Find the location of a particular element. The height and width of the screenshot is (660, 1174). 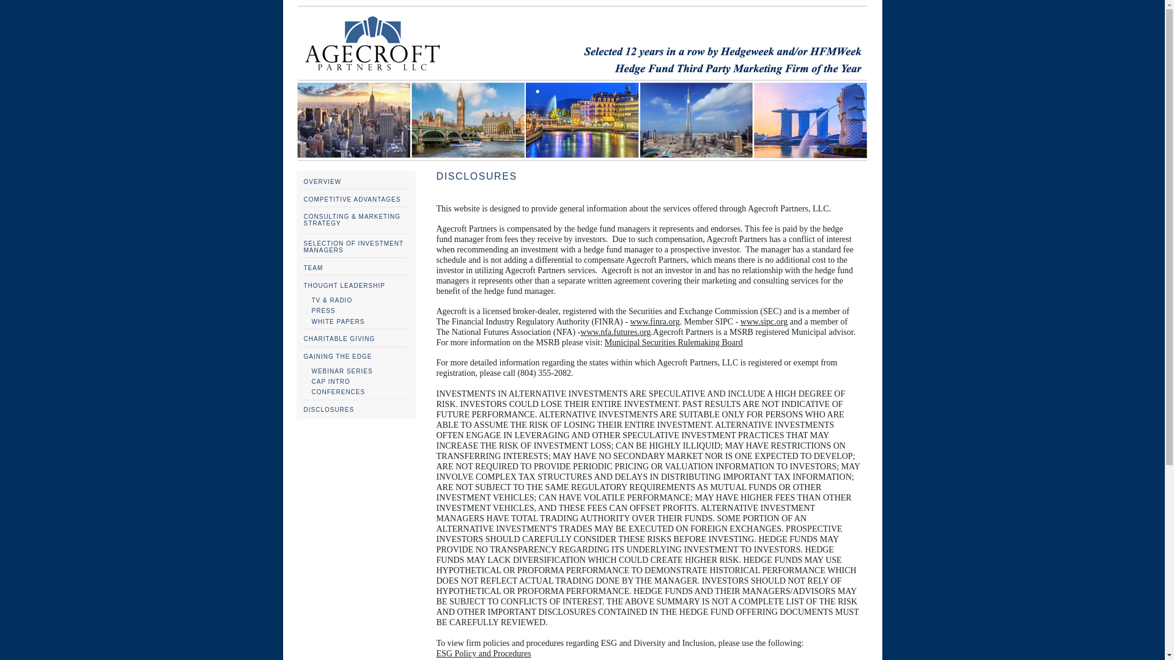

WHITE PAPERS is located at coordinates (339, 321).